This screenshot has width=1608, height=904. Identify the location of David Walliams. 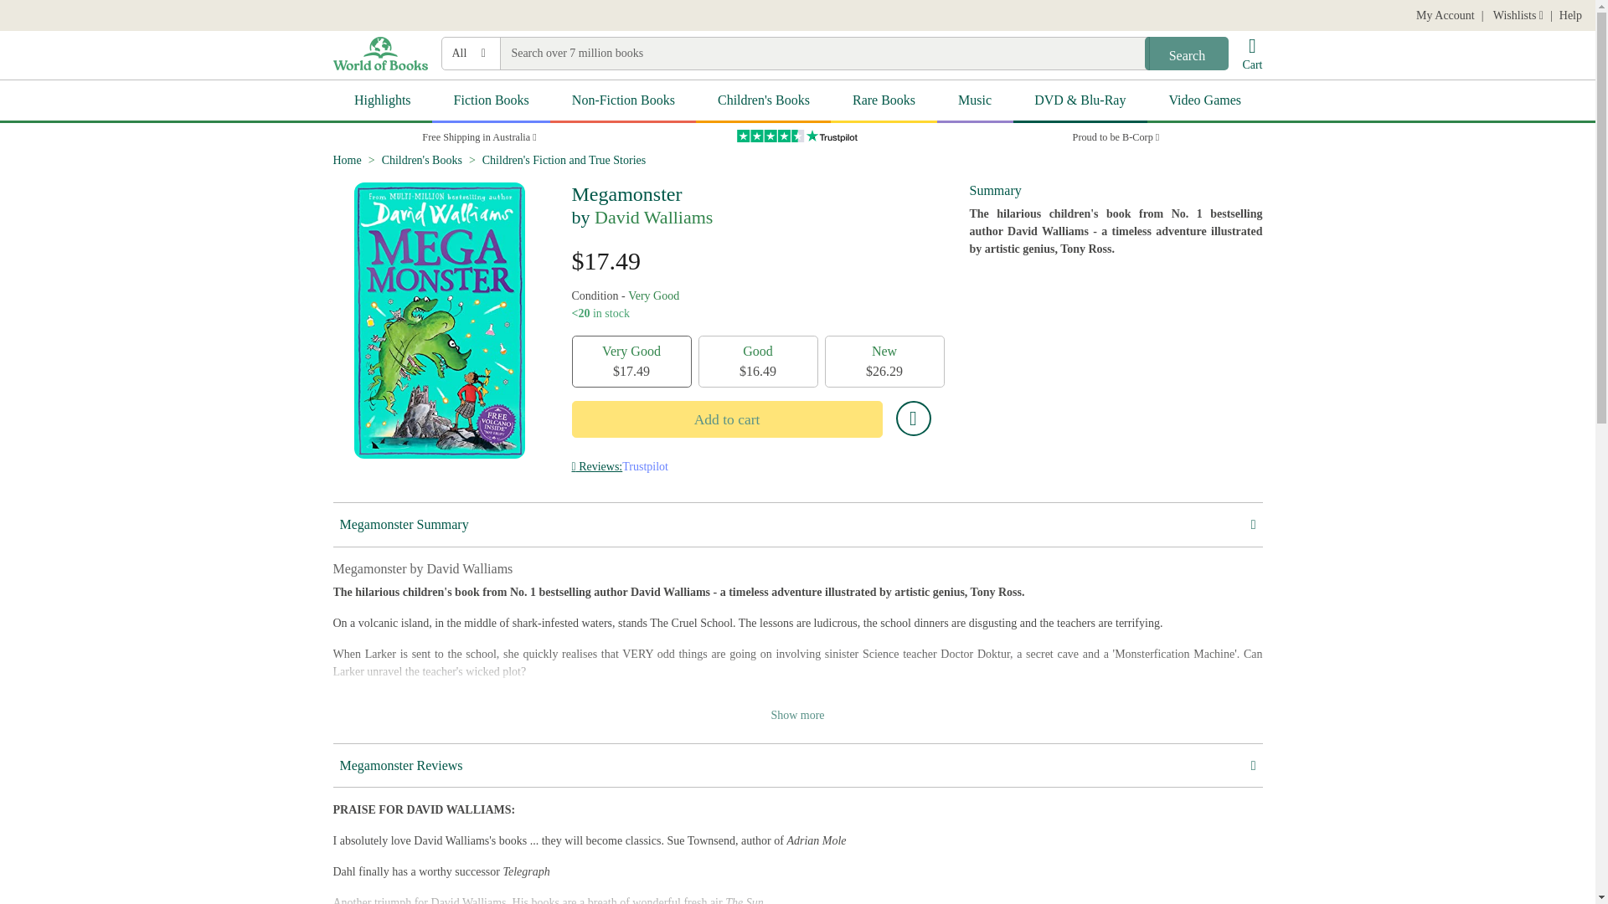
(653, 218).